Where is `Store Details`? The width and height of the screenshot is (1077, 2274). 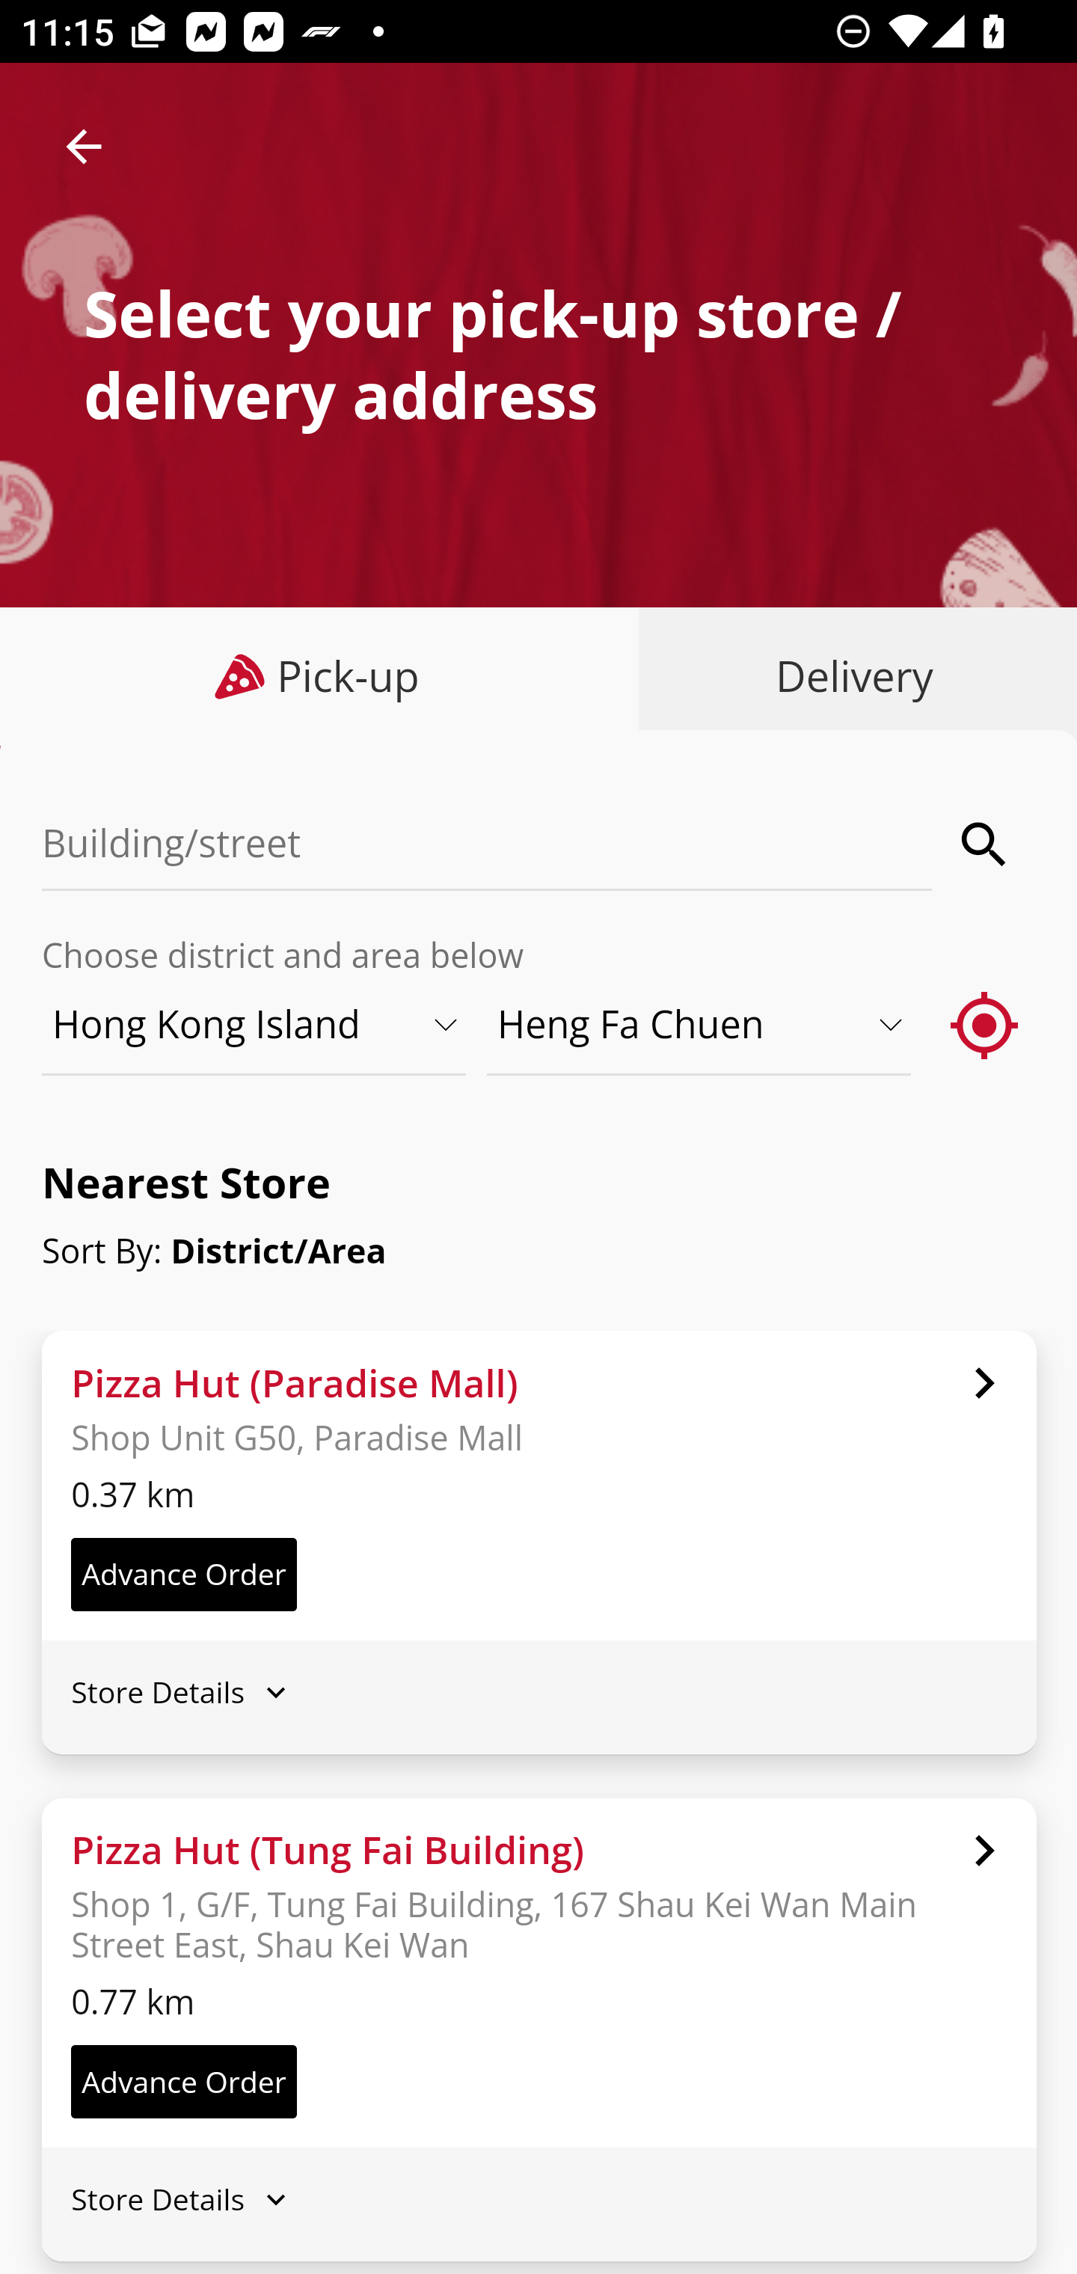 Store Details is located at coordinates (538, 2200).